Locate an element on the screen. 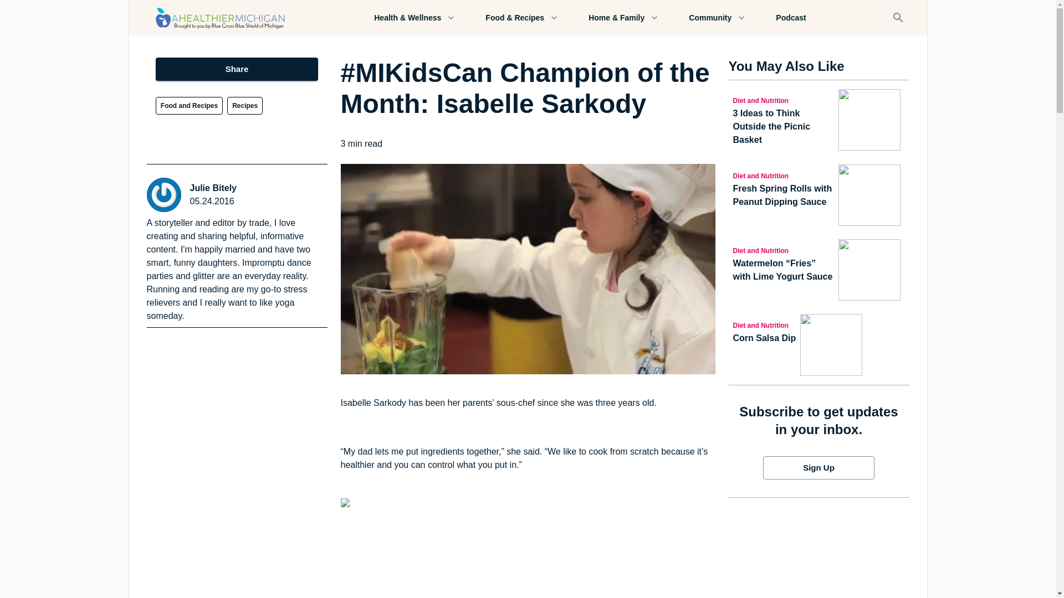  Diet and Nutrition is located at coordinates (764, 324).